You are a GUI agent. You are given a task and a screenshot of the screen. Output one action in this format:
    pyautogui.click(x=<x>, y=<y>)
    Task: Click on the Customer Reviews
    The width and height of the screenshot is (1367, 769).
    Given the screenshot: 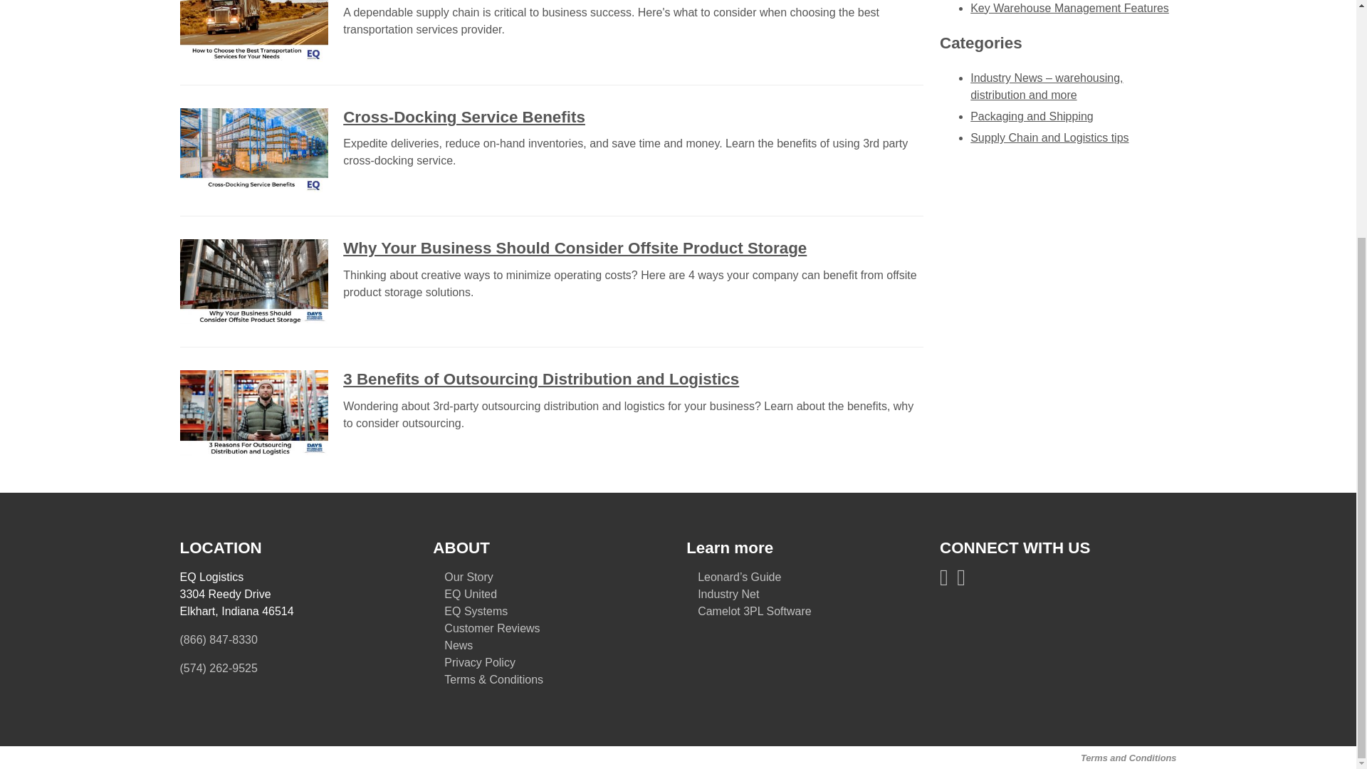 What is the action you would take?
    pyautogui.click(x=492, y=628)
    